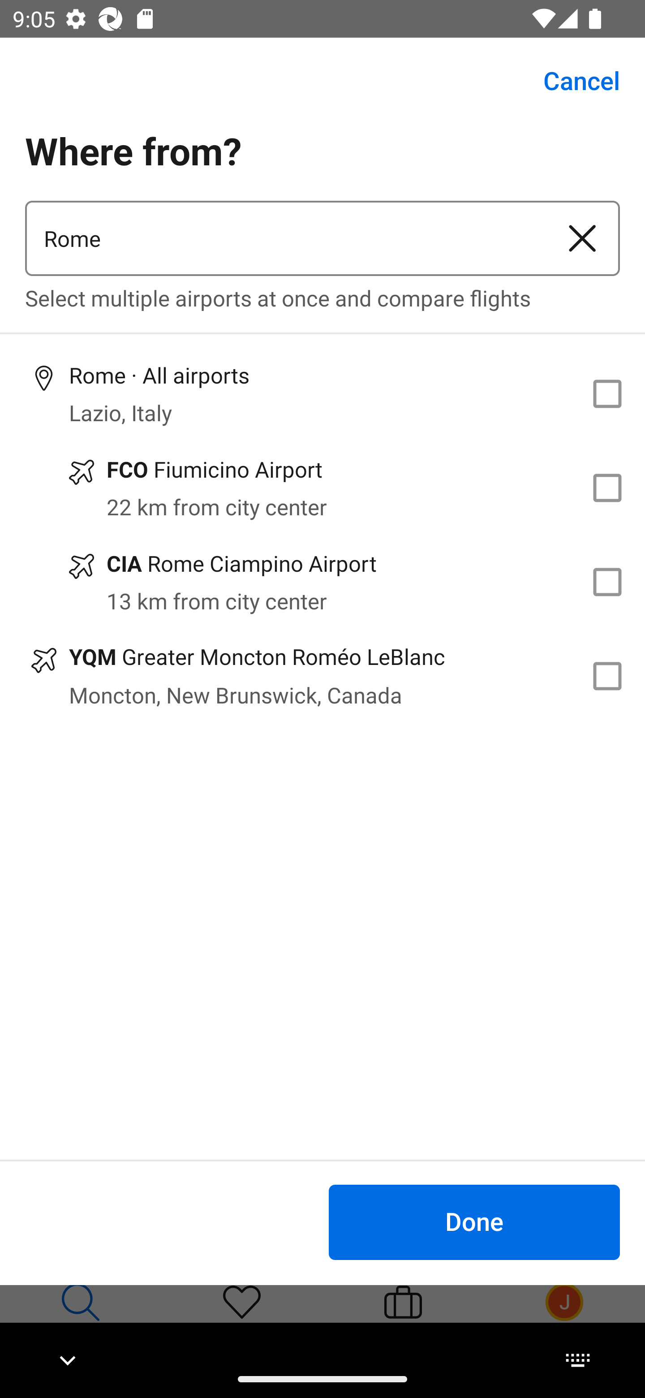 The height and width of the screenshot is (1398, 645). Describe the element at coordinates (322, 488) in the screenshot. I see `FCO Fiumicino Airport 22 km from city center` at that location.